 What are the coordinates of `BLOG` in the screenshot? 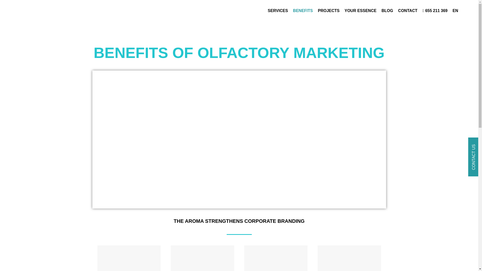 It's located at (387, 11).